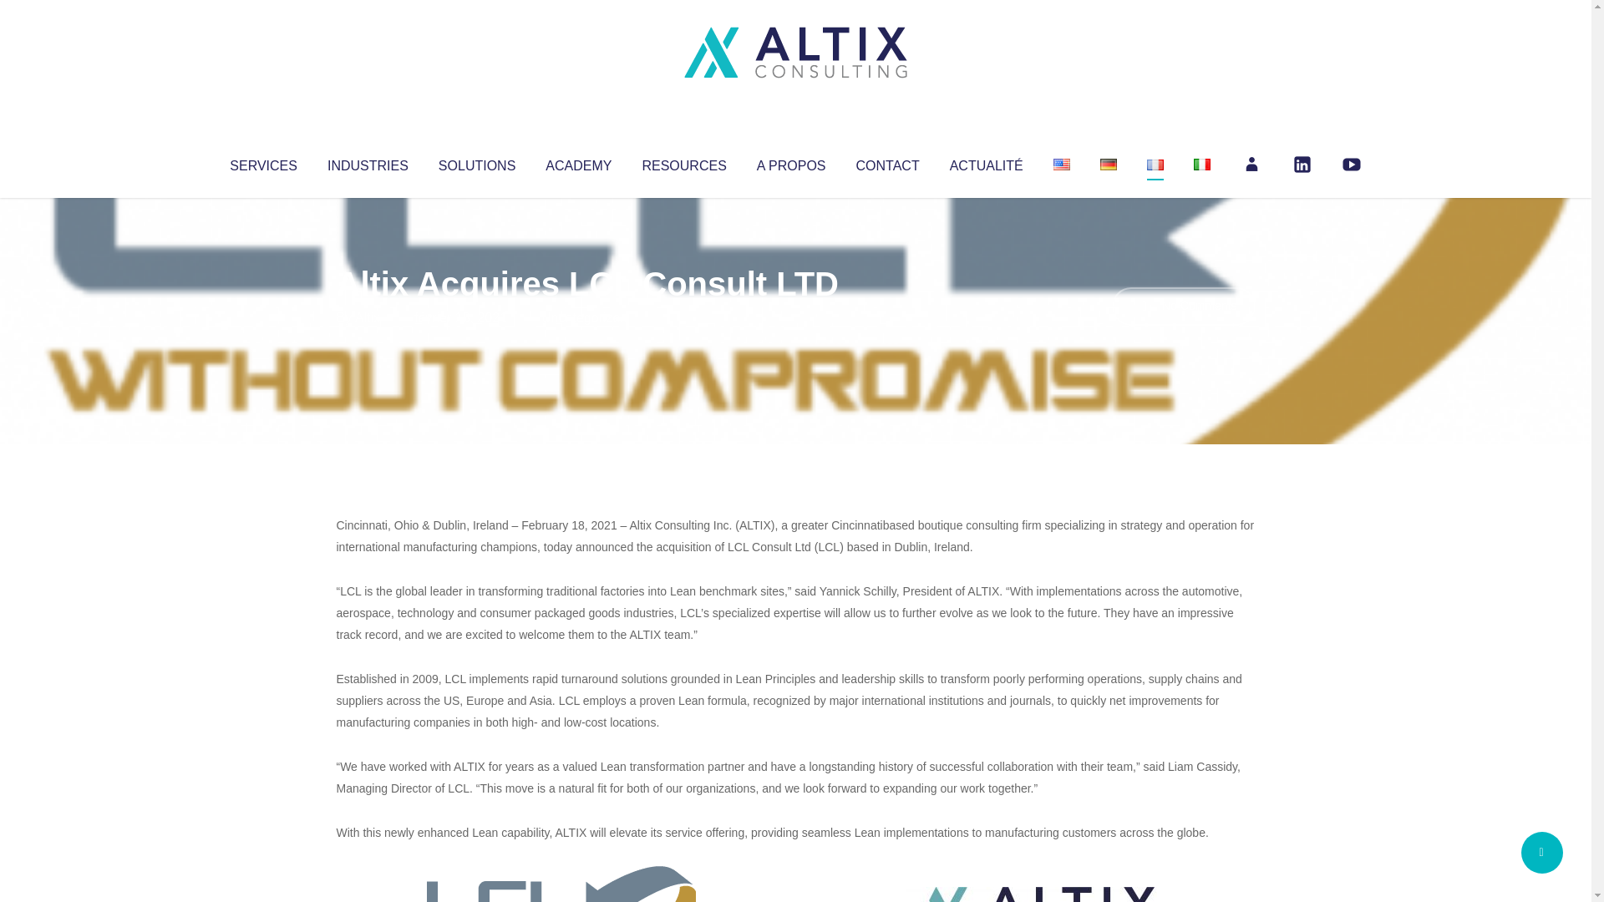 This screenshot has height=902, width=1604. I want to click on No Comments, so click(1183, 306).